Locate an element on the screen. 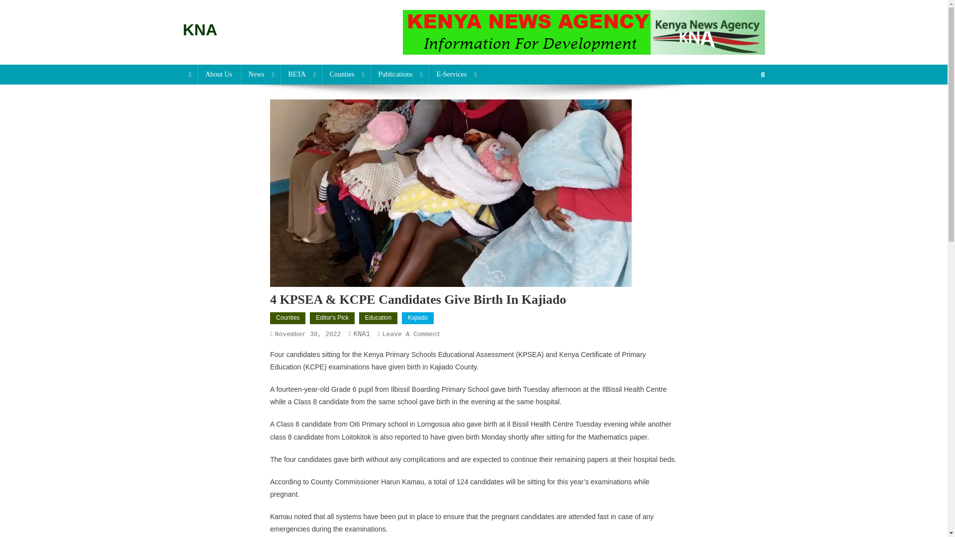 The height and width of the screenshot is (537, 955). News is located at coordinates (260, 74).